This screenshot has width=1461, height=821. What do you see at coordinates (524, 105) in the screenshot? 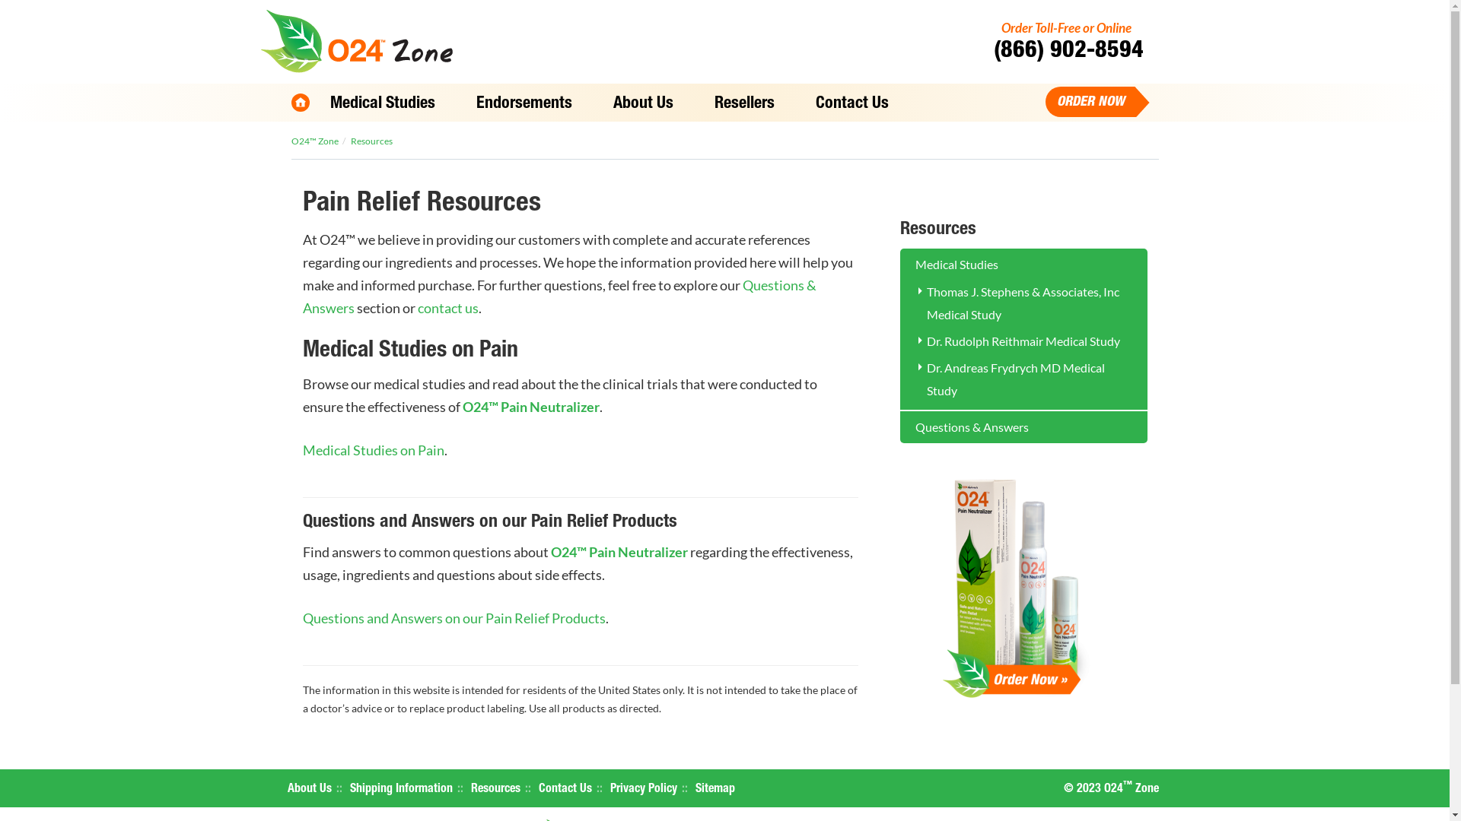
I see `Endorsements` at bounding box center [524, 105].